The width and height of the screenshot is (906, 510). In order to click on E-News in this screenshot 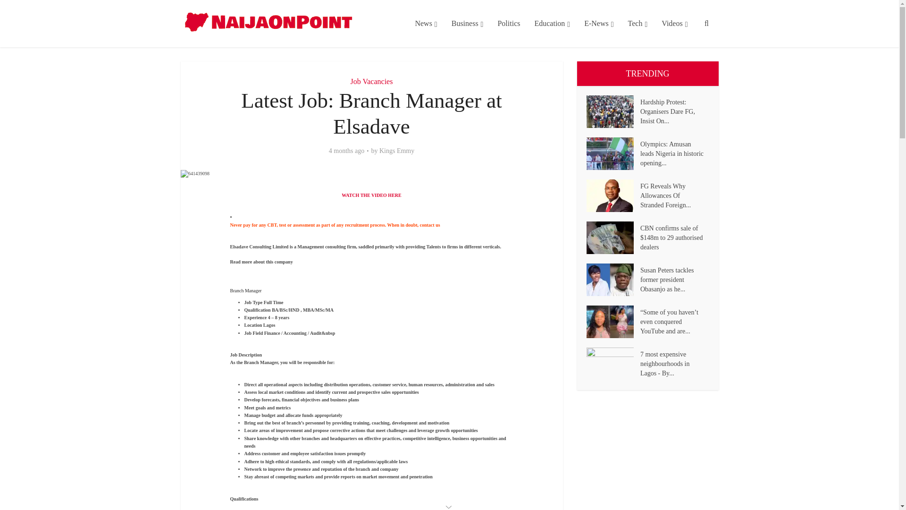, I will do `click(599, 24)`.